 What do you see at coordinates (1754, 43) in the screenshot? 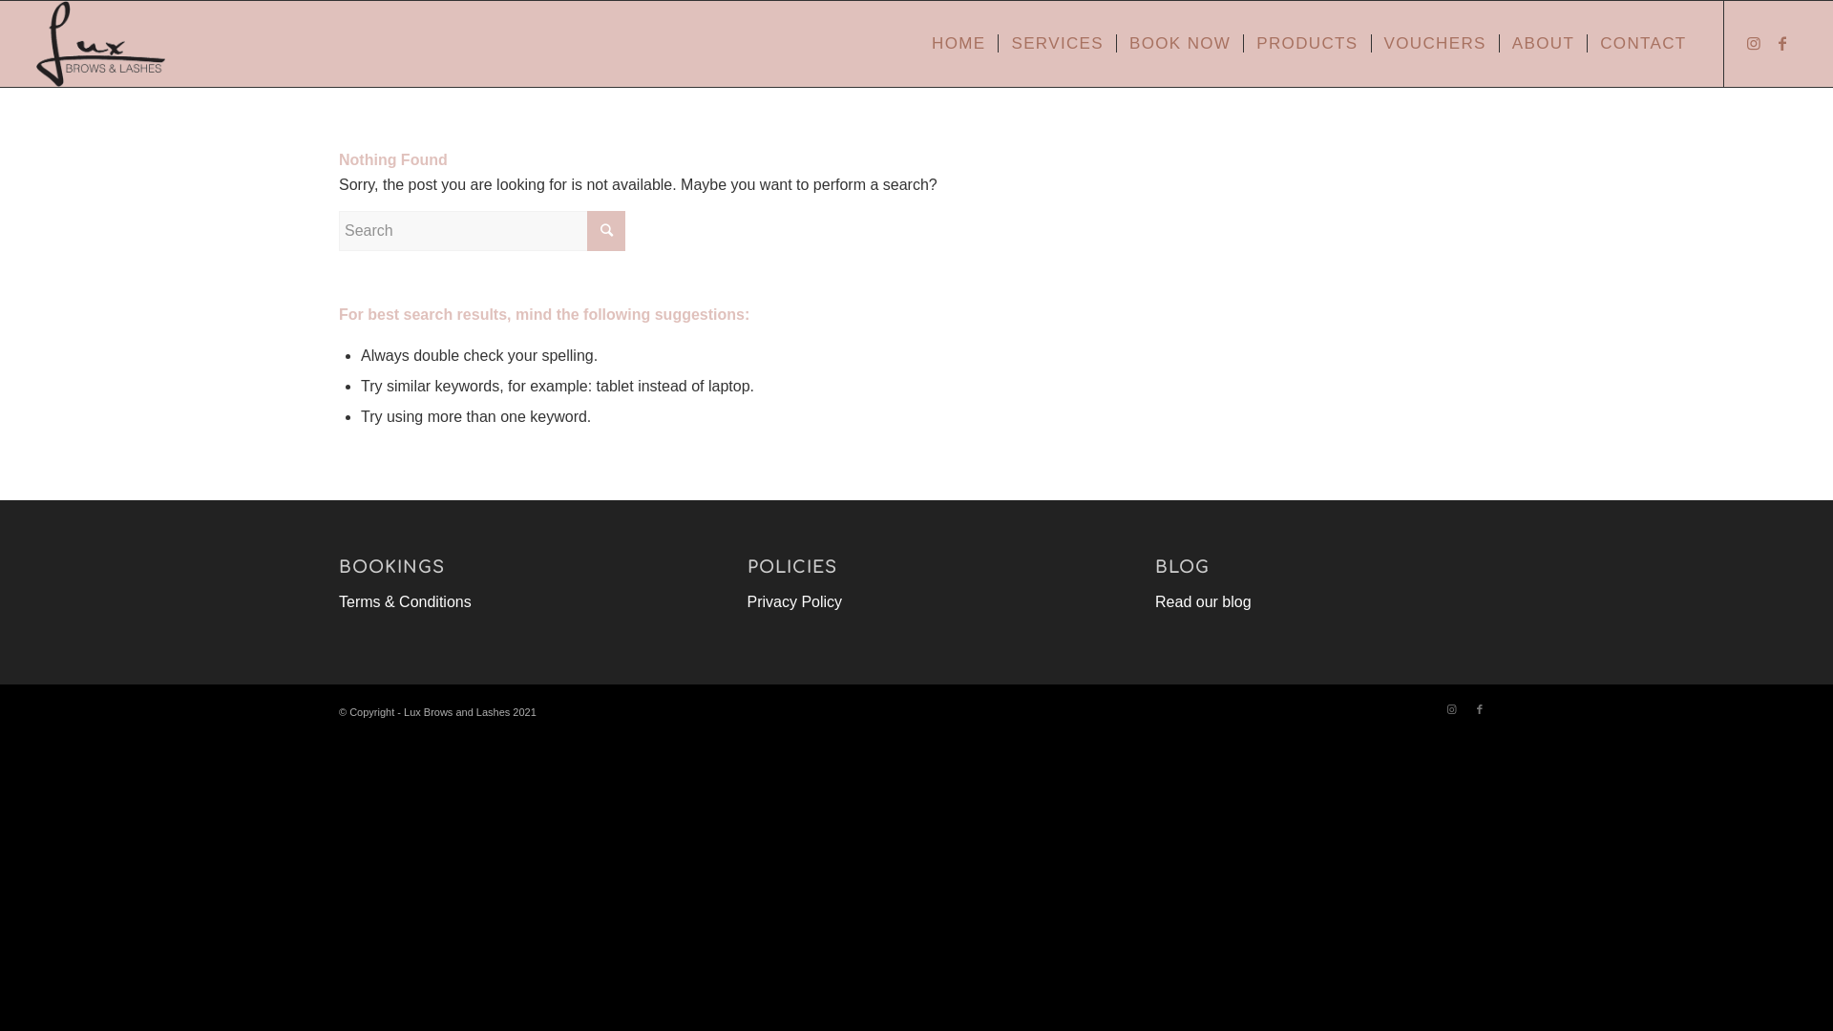
I see `Instagram` at bounding box center [1754, 43].